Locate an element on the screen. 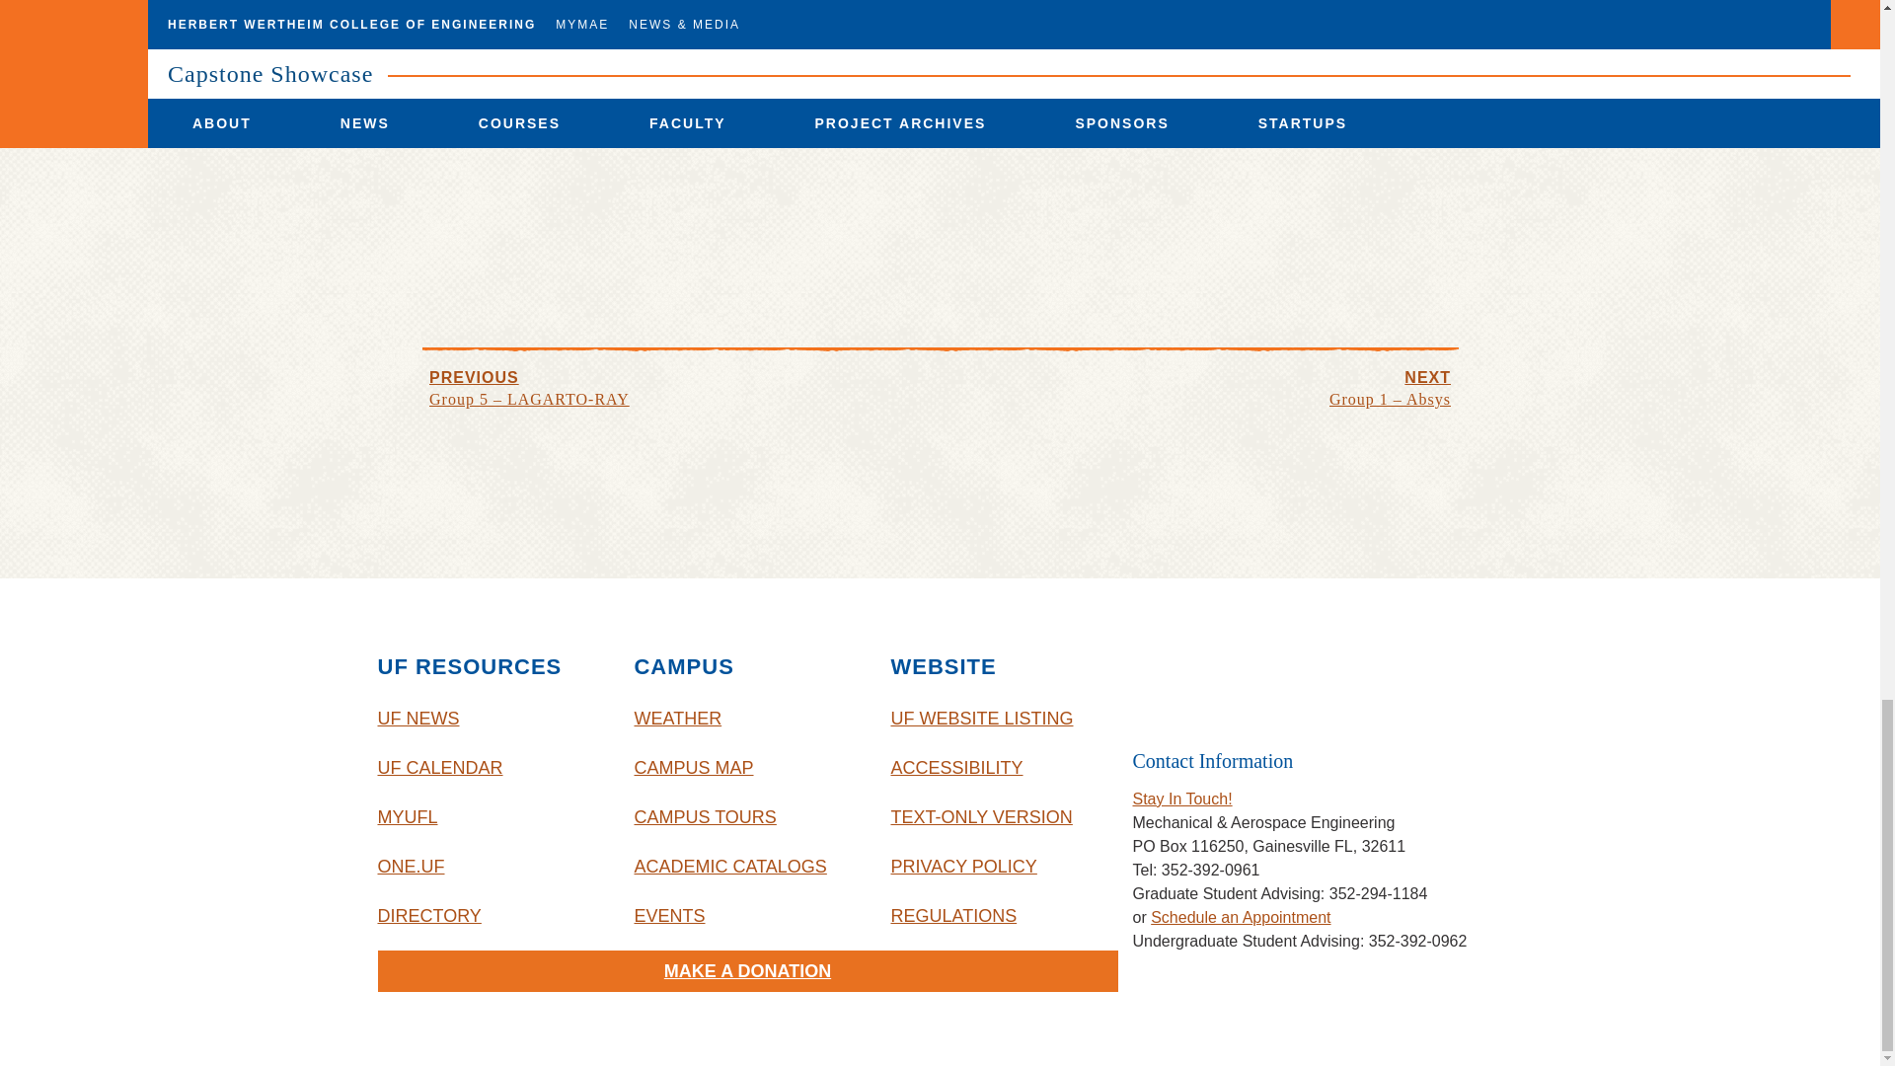 This screenshot has width=1895, height=1066. CAMPUS MAP is located at coordinates (746, 768).